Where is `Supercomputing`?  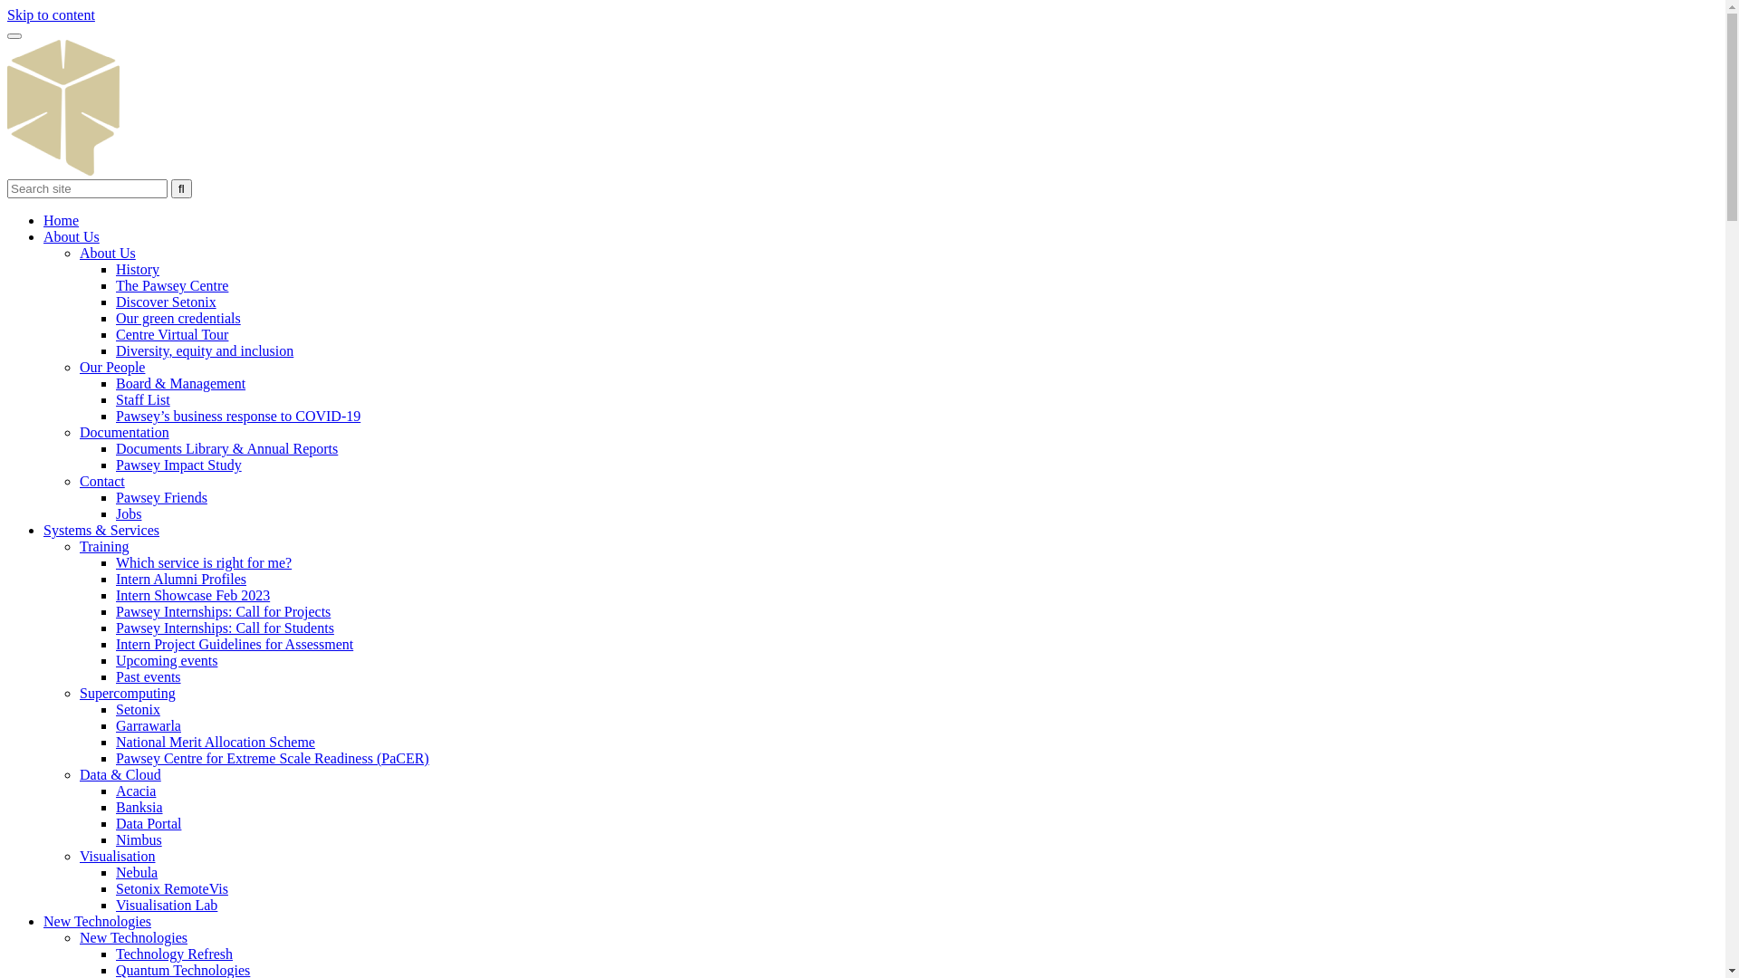 Supercomputing is located at coordinates (128, 694).